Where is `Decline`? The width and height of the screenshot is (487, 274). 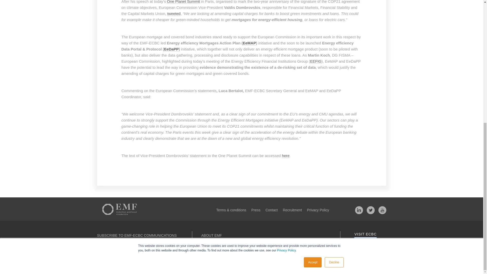 Decline is located at coordinates (334, 41).